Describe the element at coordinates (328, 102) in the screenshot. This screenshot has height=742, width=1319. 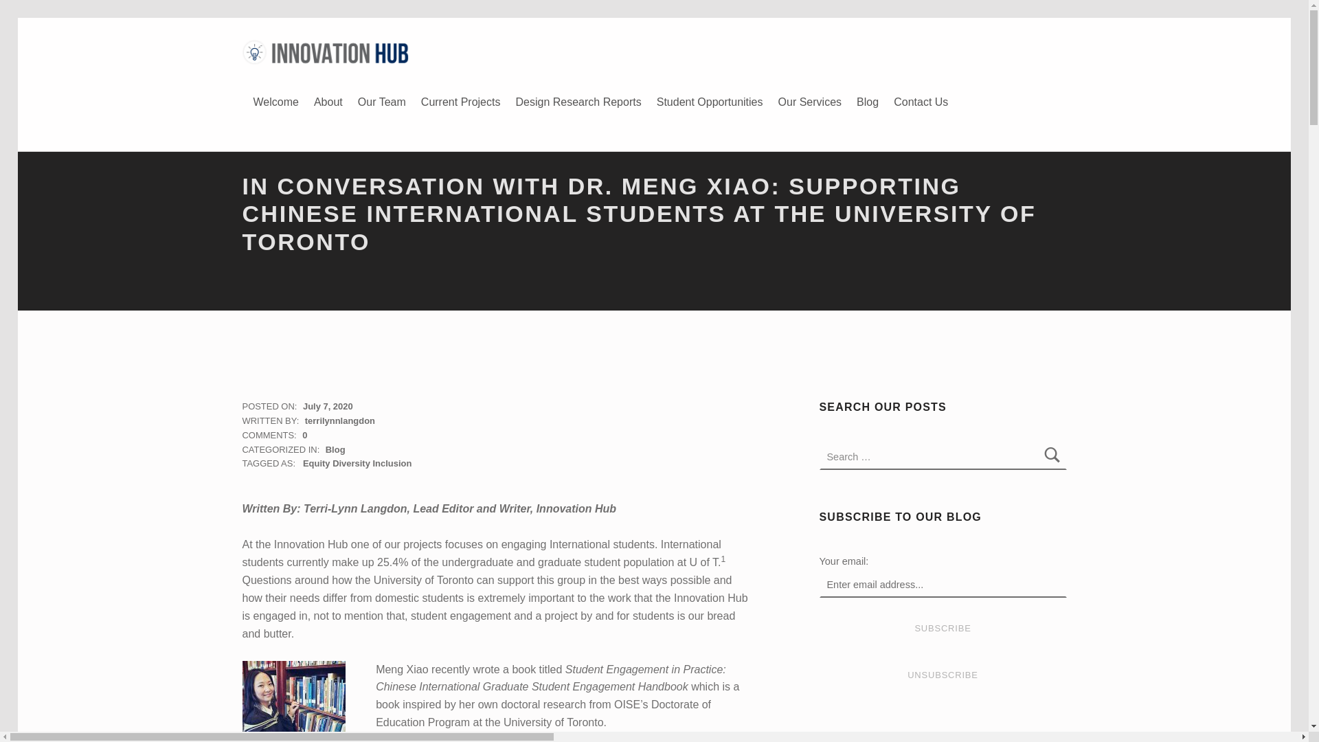
I see `About` at that location.